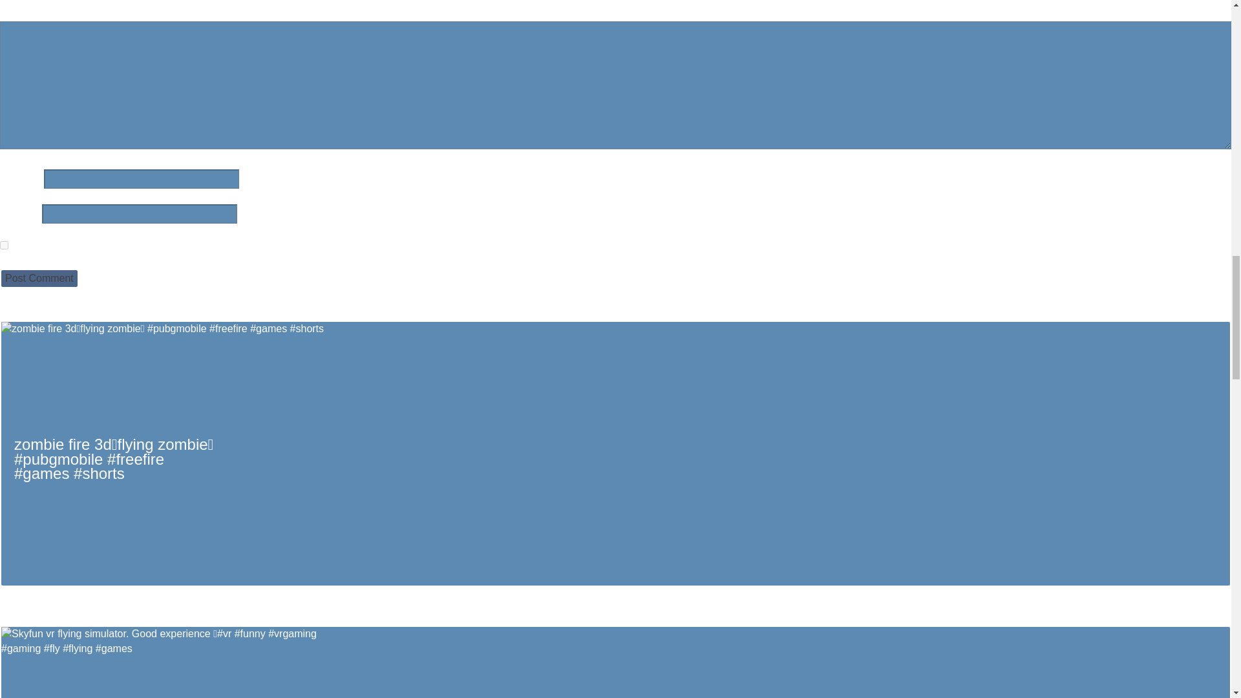  I want to click on Post Comment, so click(39, 278).